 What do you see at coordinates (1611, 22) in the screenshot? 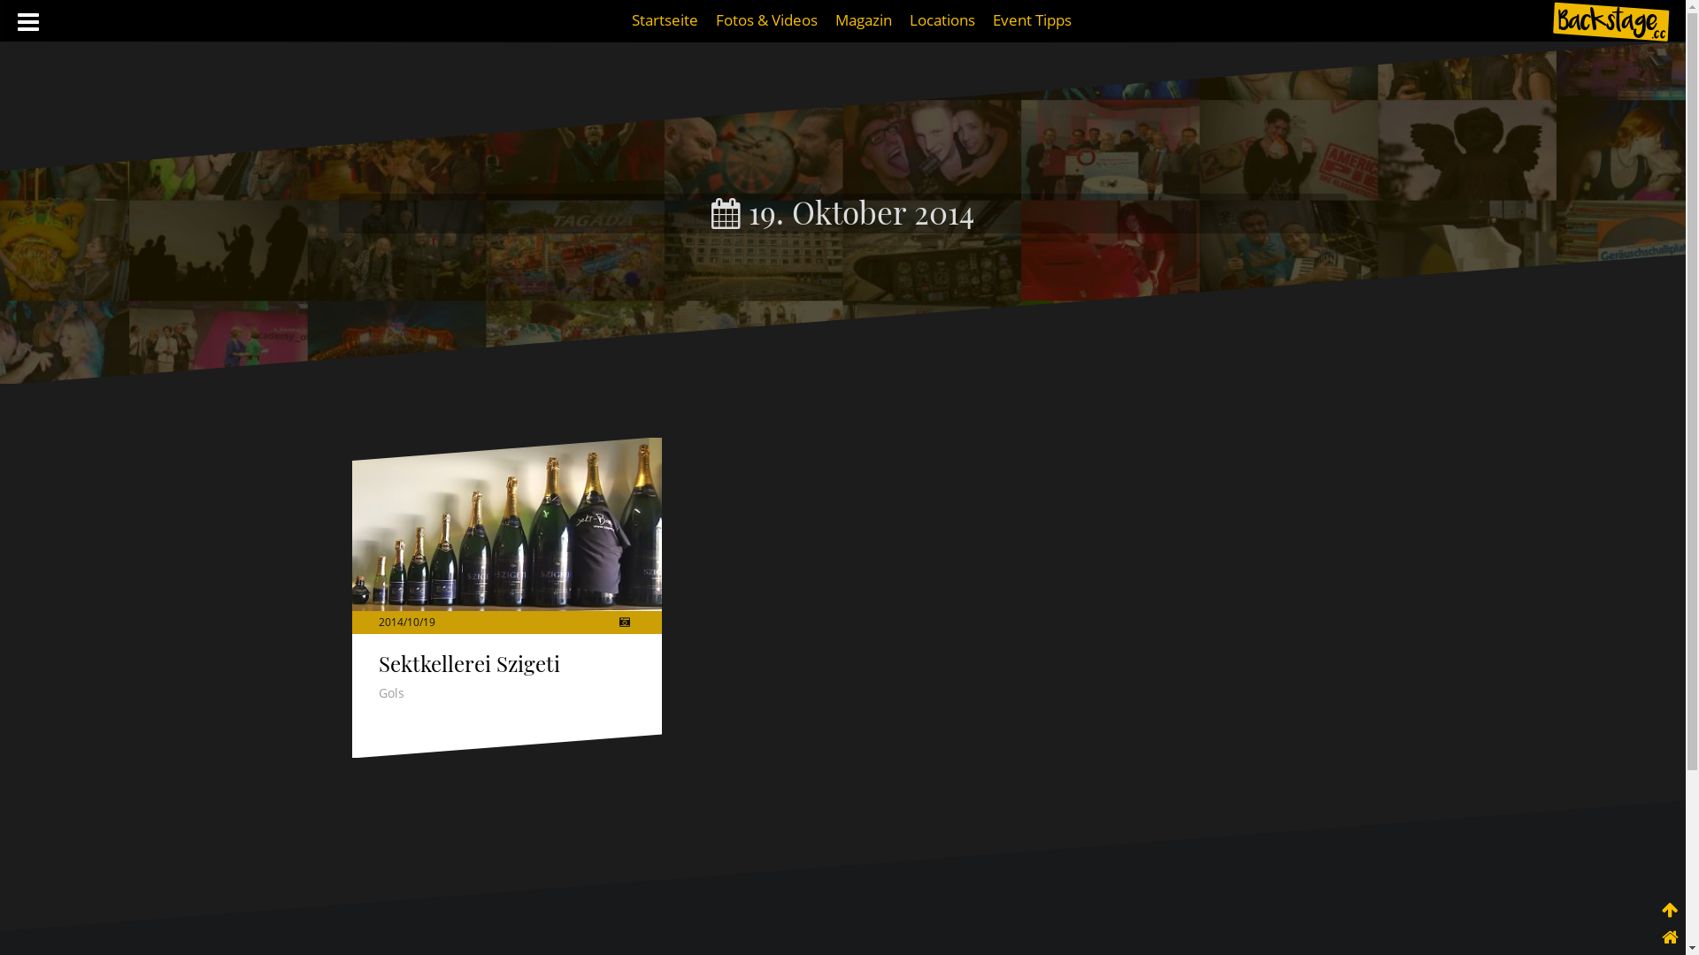
I see `BACKSTAGE.cc - behind the scenes` at bounding box center [1611, 22].